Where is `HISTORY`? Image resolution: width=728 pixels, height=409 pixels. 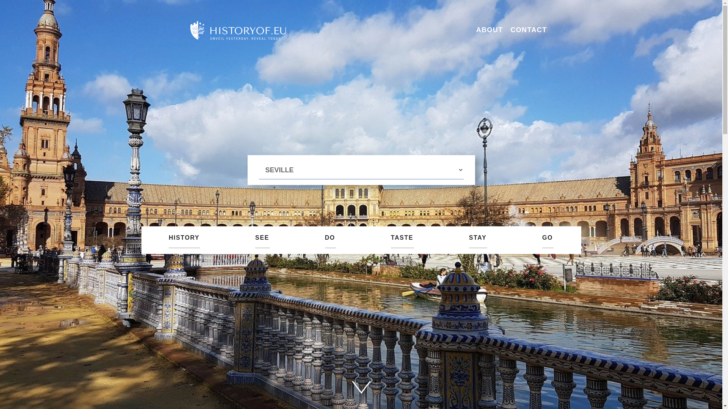 HISTORY is located at coordinates (184, 240).